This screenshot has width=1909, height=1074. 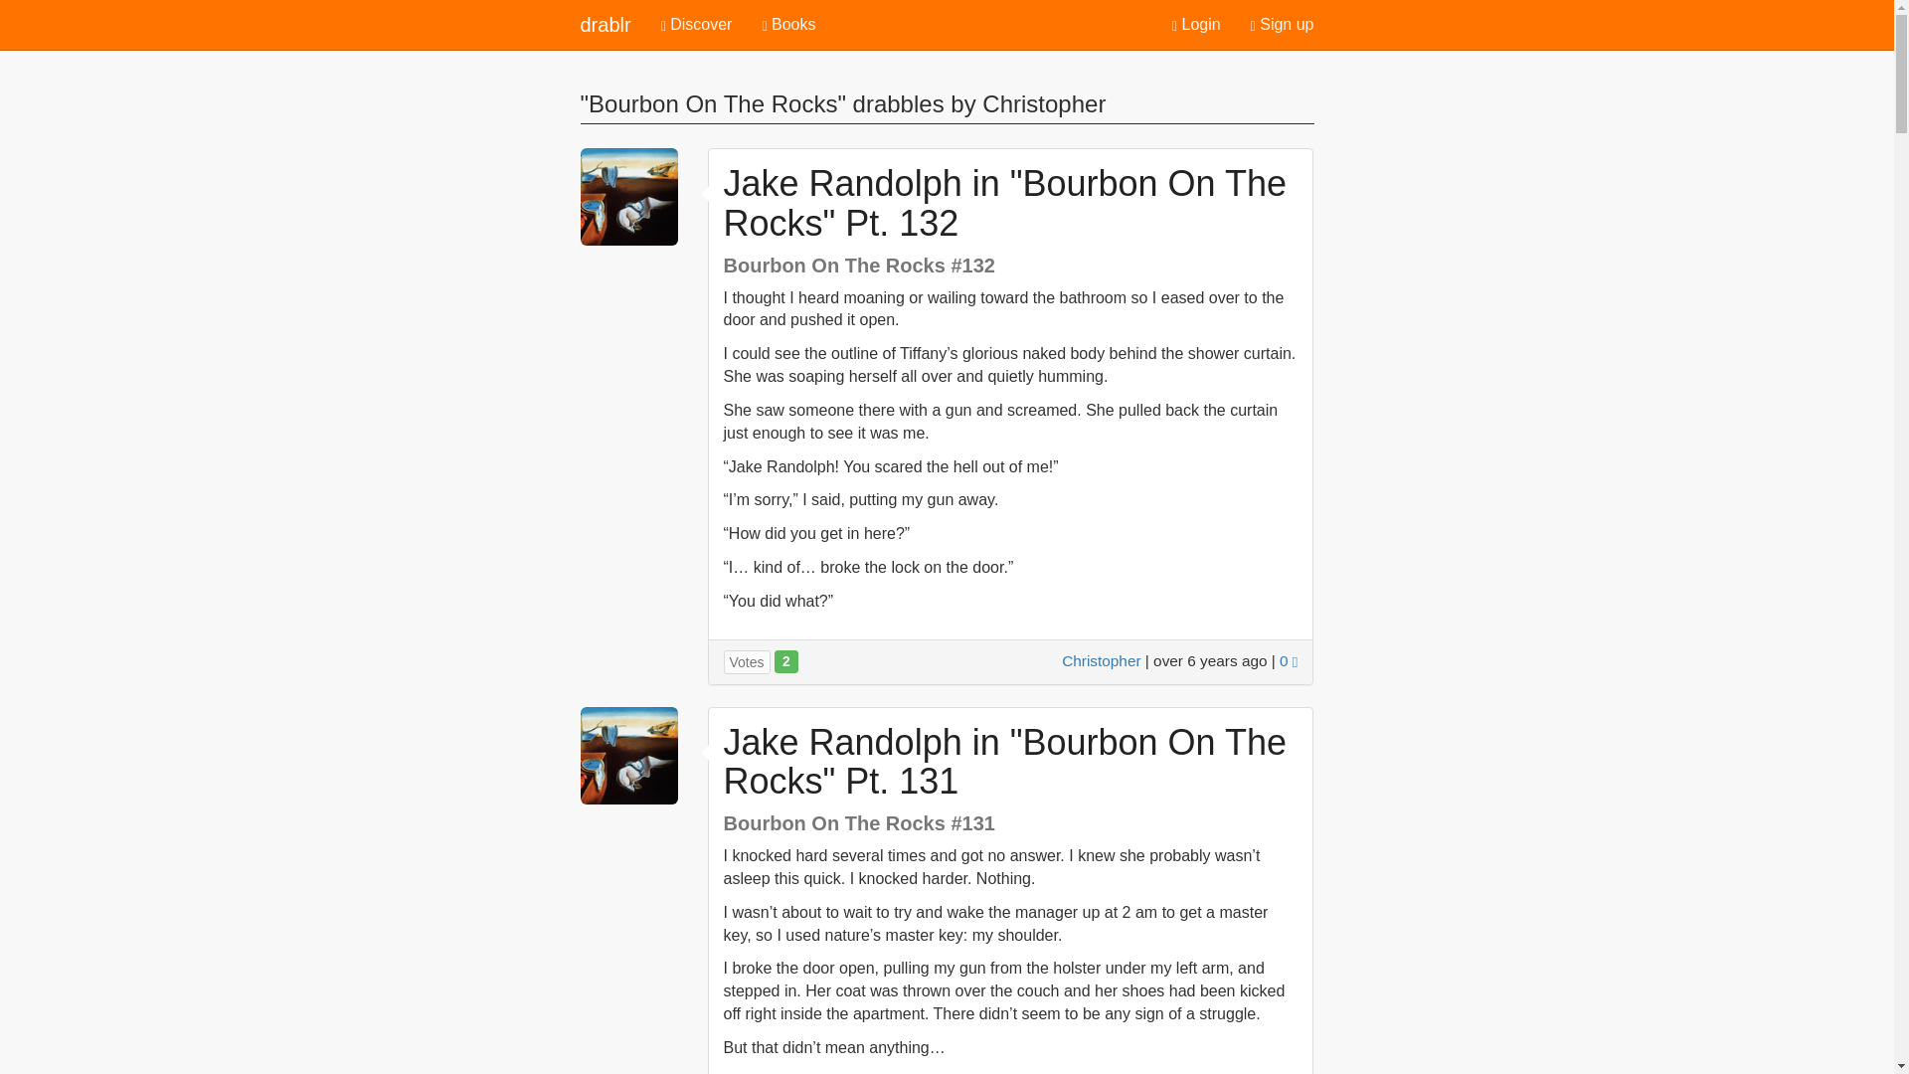 I want to click on Jake Randolph in "Bourbon On The Rocks" Pt. 131, so click(x=1004, y=762).